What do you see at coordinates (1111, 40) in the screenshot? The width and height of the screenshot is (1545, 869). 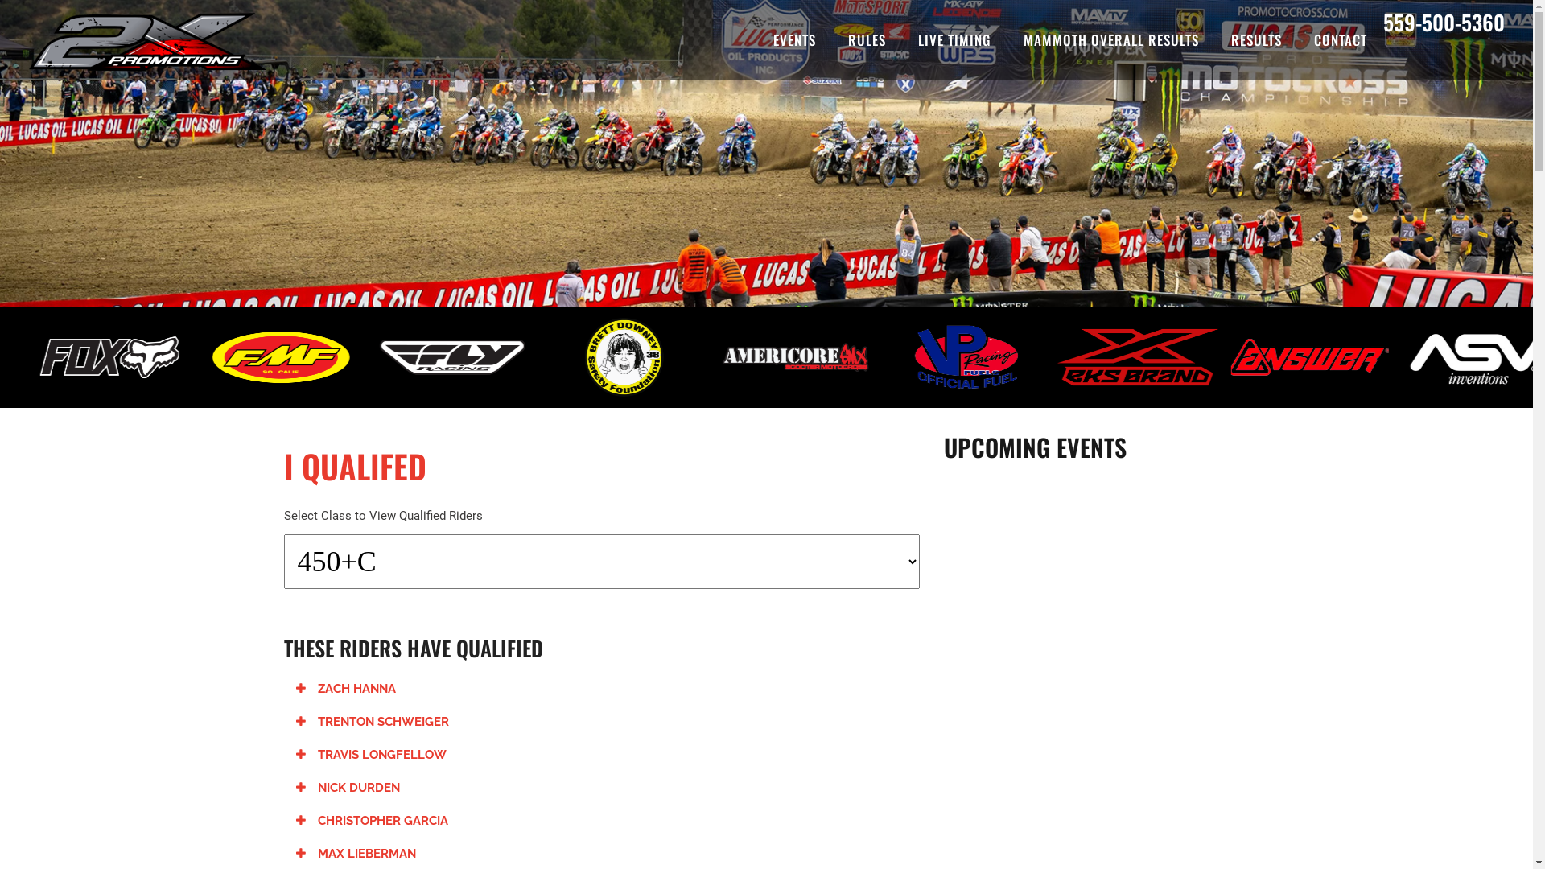 I see `MAMMOTH OVERALL RESULTS` at bounding box center [1111, 40].